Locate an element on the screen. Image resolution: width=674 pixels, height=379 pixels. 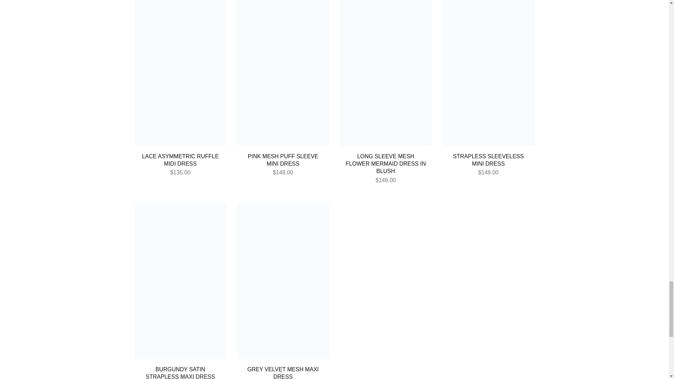
LACE ASYMMETRIC RUFFLE MIDI DRESS is located at coordinates (180, 160).